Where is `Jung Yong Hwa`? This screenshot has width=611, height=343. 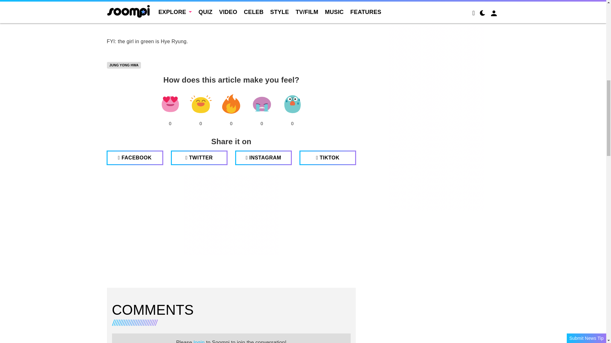
Jung Yong Hwa is located at coordinates (124, 65).